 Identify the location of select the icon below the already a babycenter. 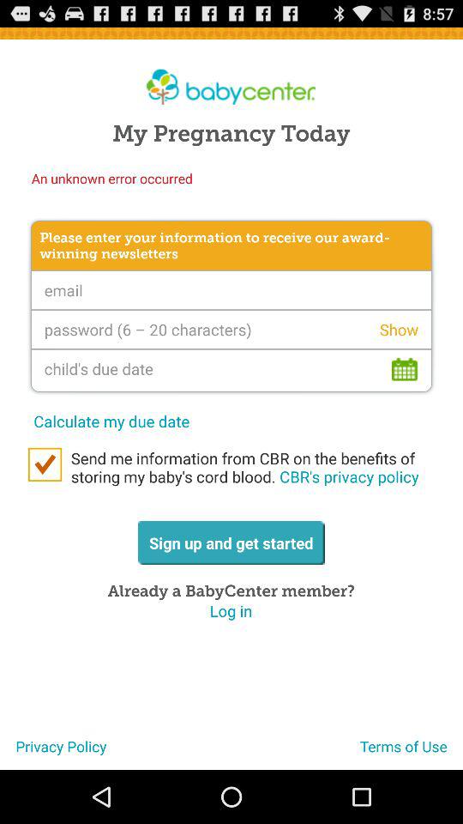
(231, 611).